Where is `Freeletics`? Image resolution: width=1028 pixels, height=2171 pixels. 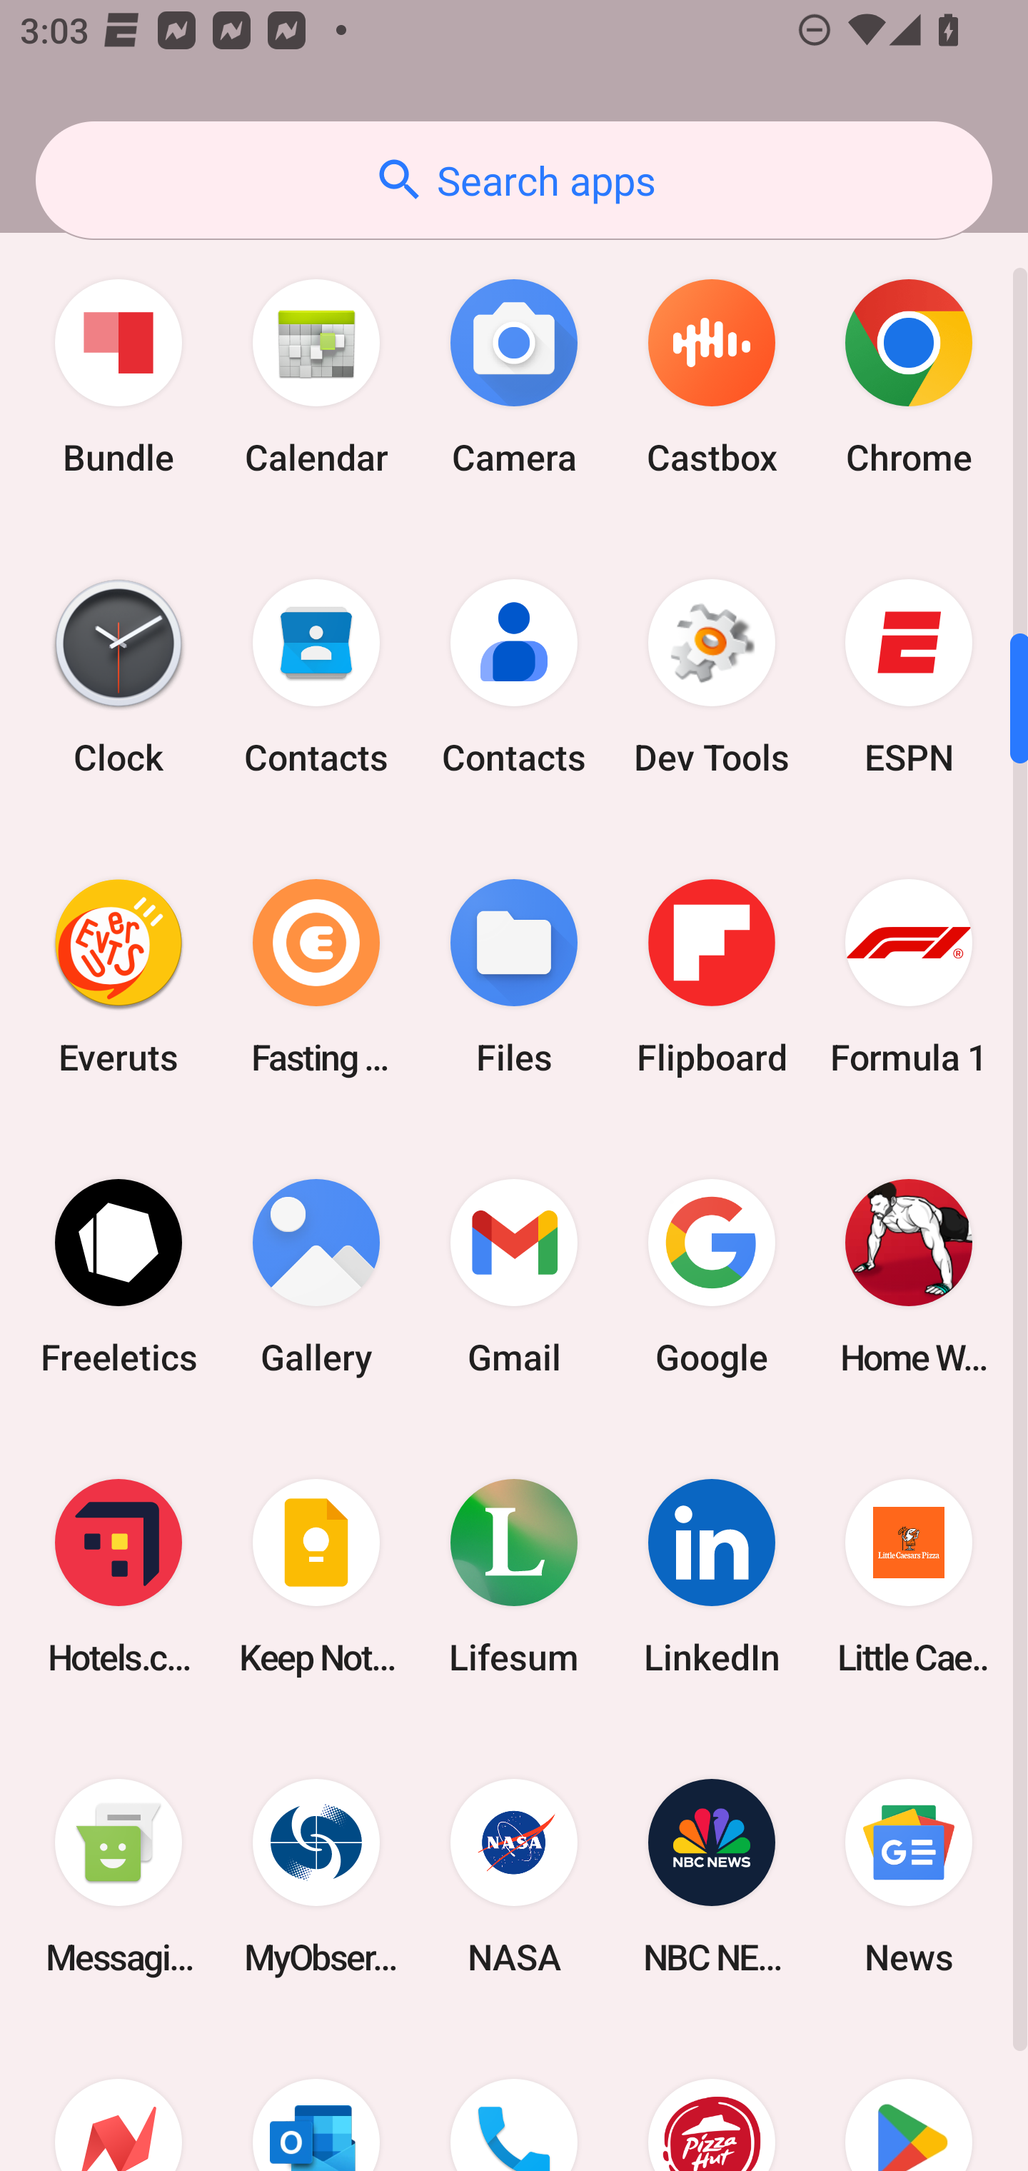 Freeletics is located at coordinates (119, 1276).